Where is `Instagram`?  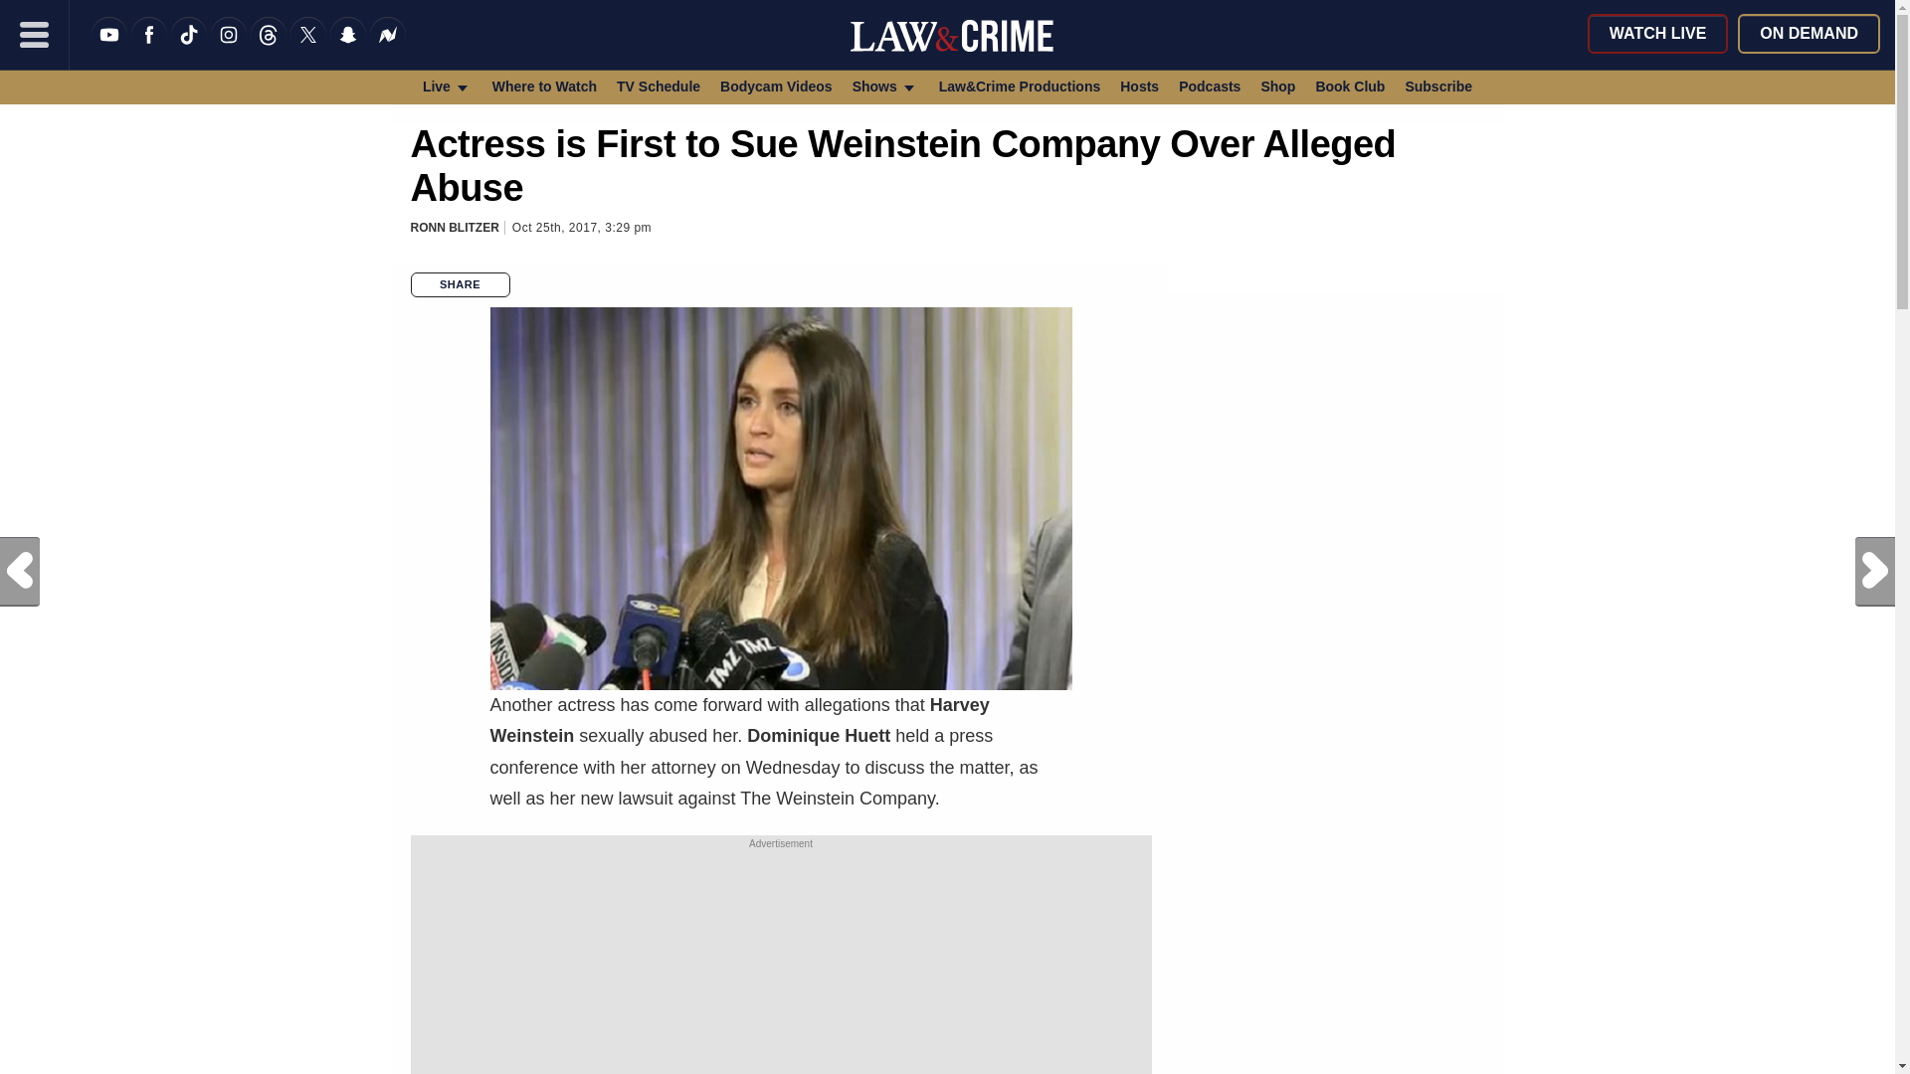 Instagram is located at coordinates (228, 47).